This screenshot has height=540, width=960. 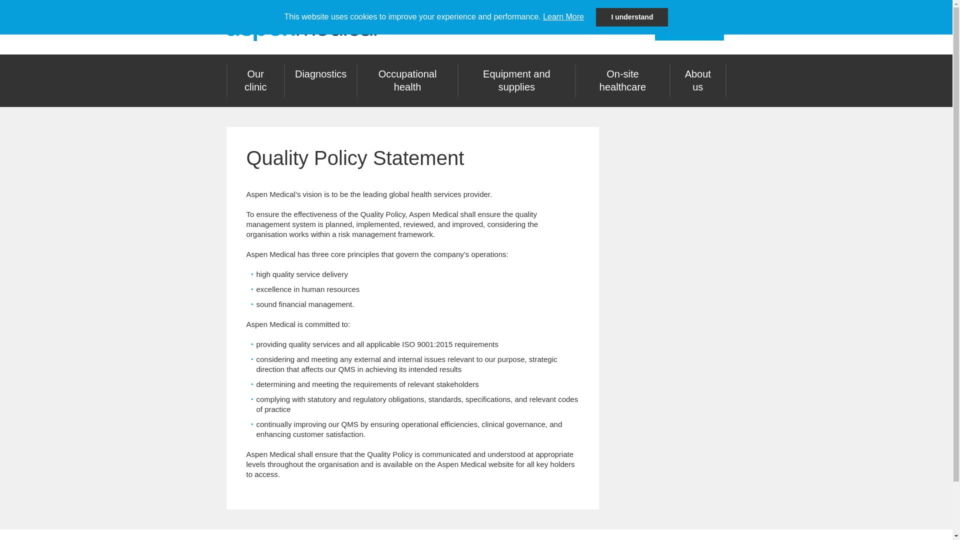 What do you see at coordinates (632, 17) in the screenshot?
I see `I understand` at bounding box center [632, 17].